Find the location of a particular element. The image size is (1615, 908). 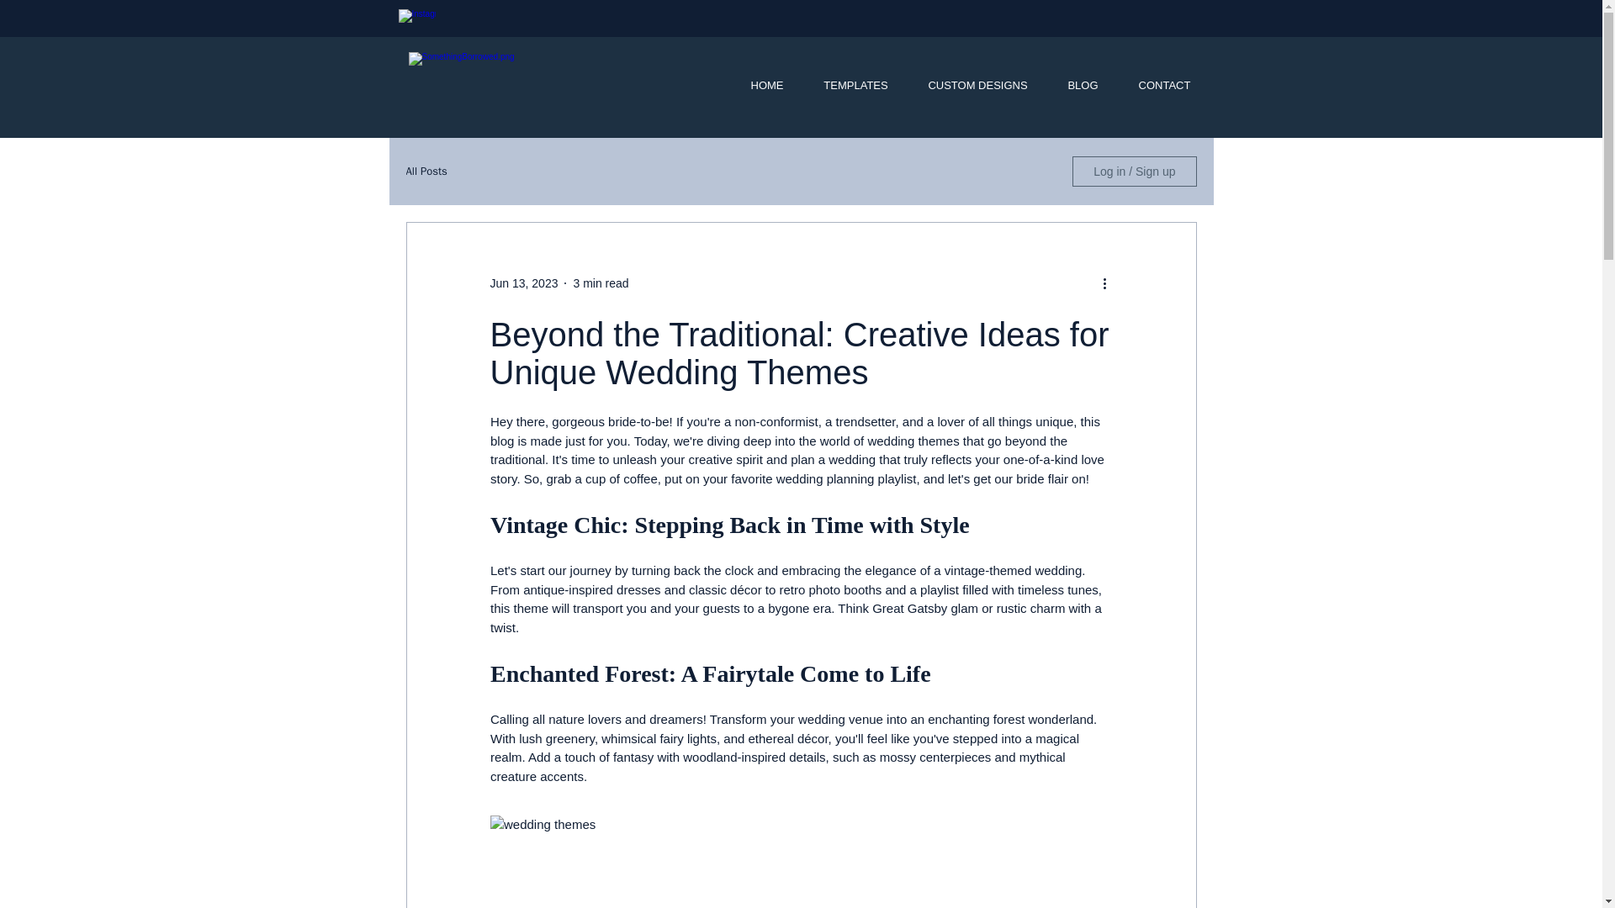

3 min read is located at coordinates (601, 282).